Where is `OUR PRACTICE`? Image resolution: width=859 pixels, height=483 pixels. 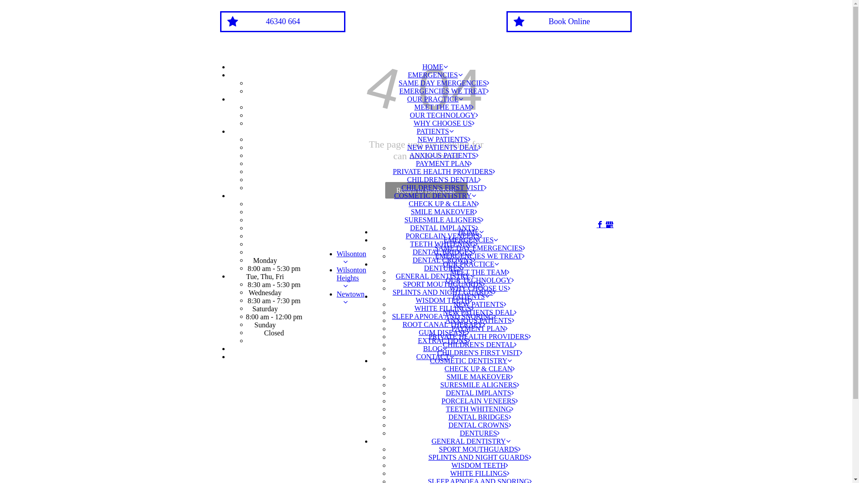 OUR PRACTICE is located at coordinates (471, 264).